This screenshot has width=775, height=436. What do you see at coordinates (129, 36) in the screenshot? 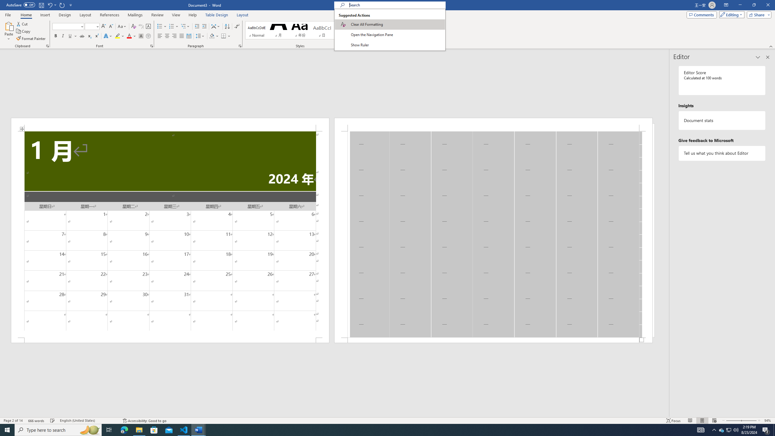
I see `Font Color RGB(255, 0, 0)` at bounding box center [129, 36].